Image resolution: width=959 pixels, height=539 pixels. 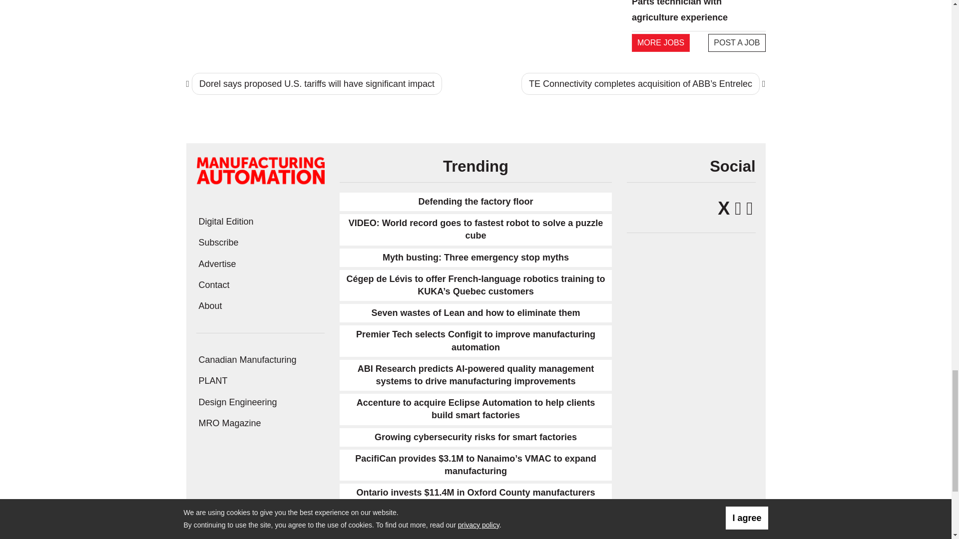 I want to click on Manufacturing AUTOMATION, so click(x=260, y=170).